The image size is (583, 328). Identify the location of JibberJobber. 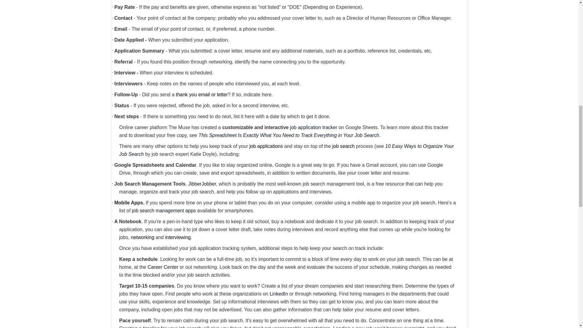
(202, 184).